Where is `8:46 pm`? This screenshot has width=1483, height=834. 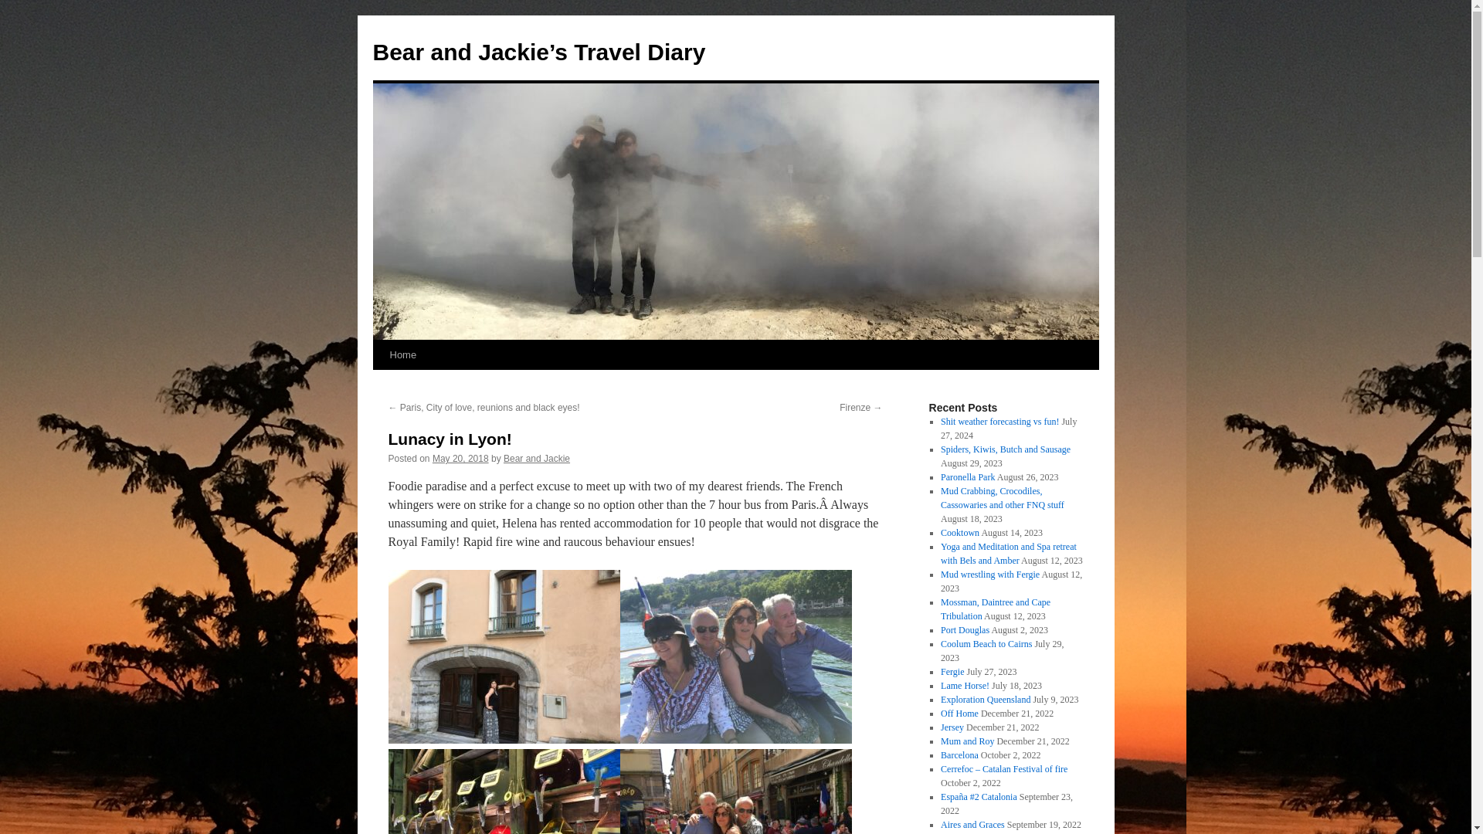 8:46 pm is located at coordinates (460, 459).